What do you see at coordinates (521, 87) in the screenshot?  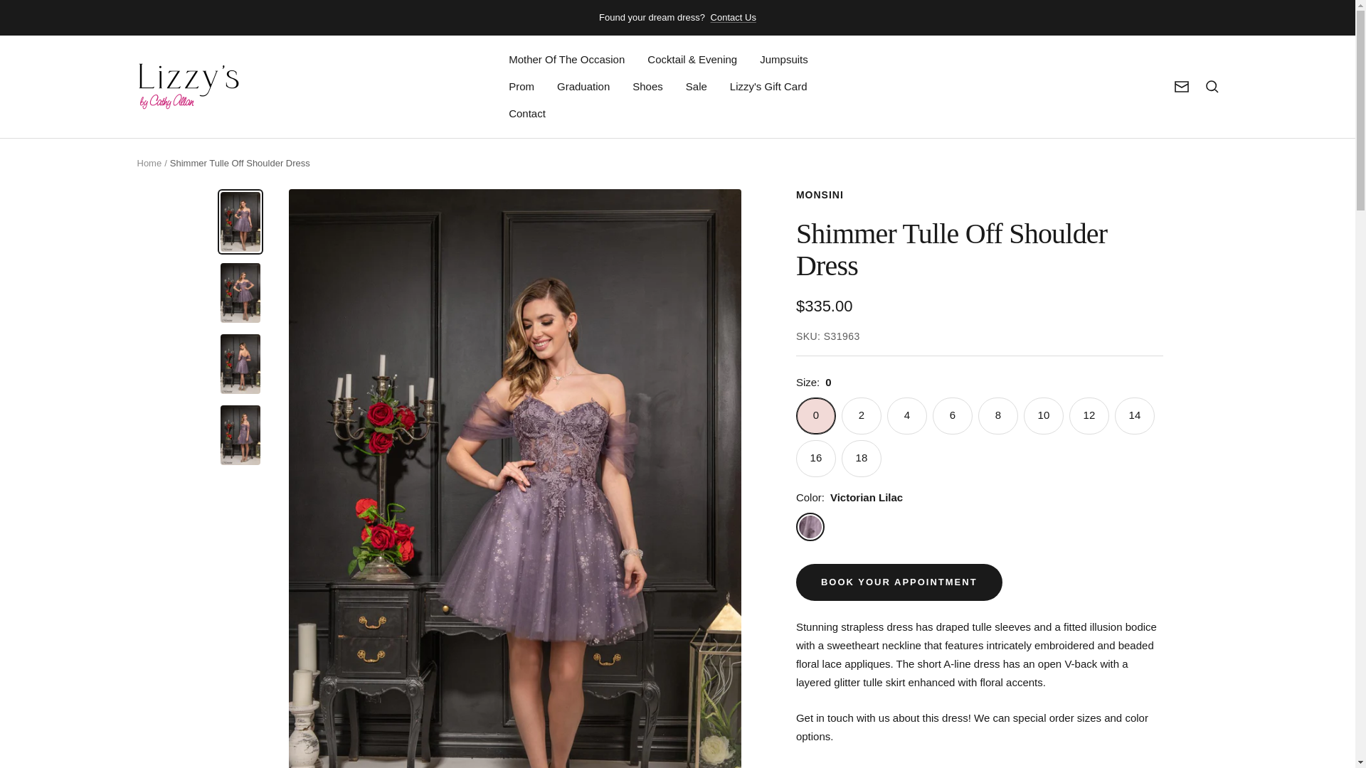 I see `Prom` at bounding box center [521, 87].